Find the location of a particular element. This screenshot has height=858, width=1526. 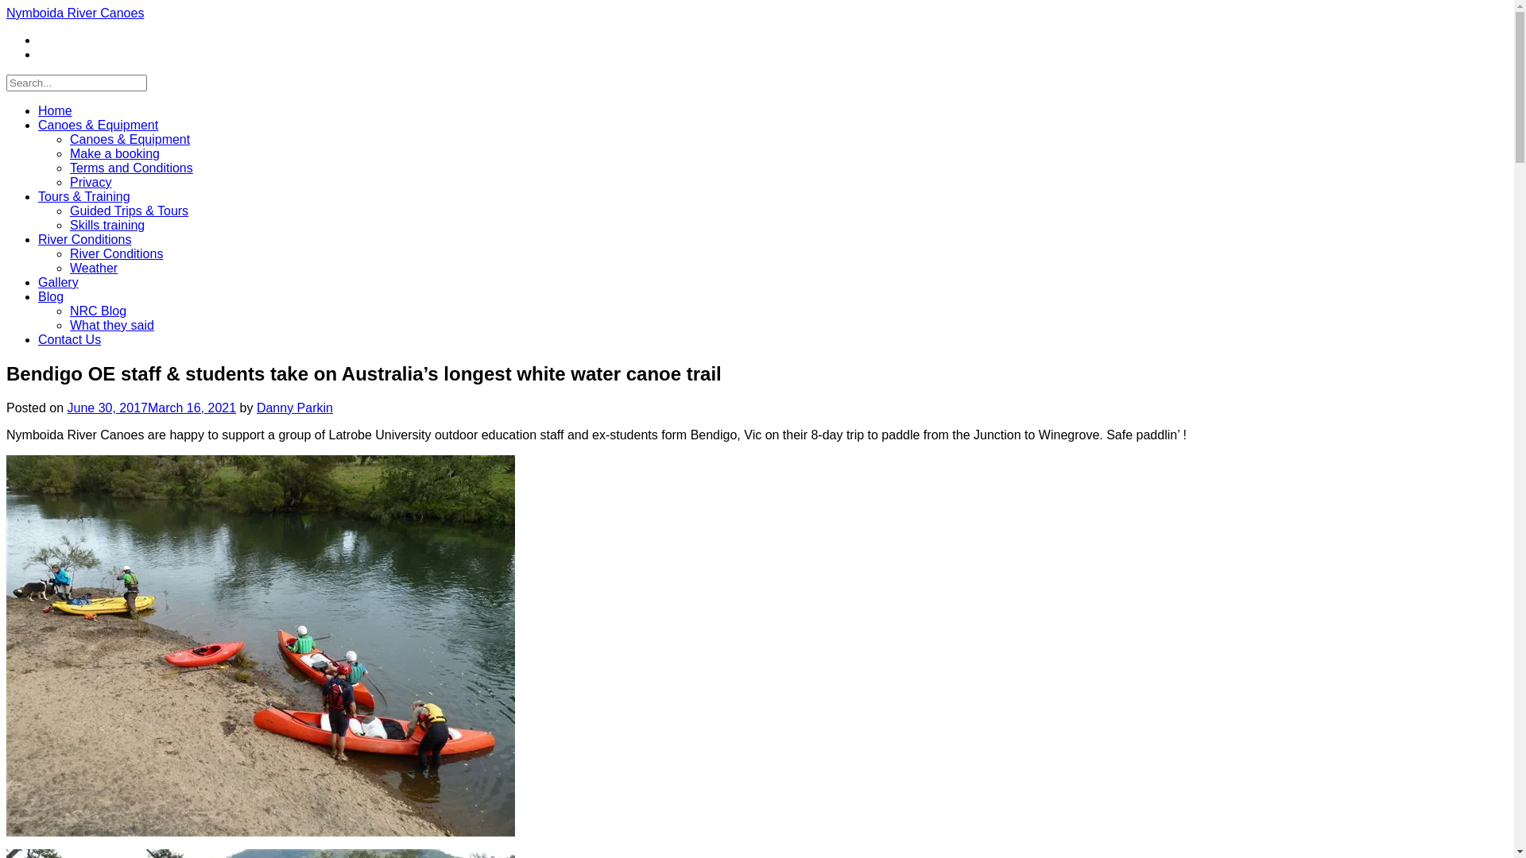

Danny Parkin is located at coordinates (295, 408).